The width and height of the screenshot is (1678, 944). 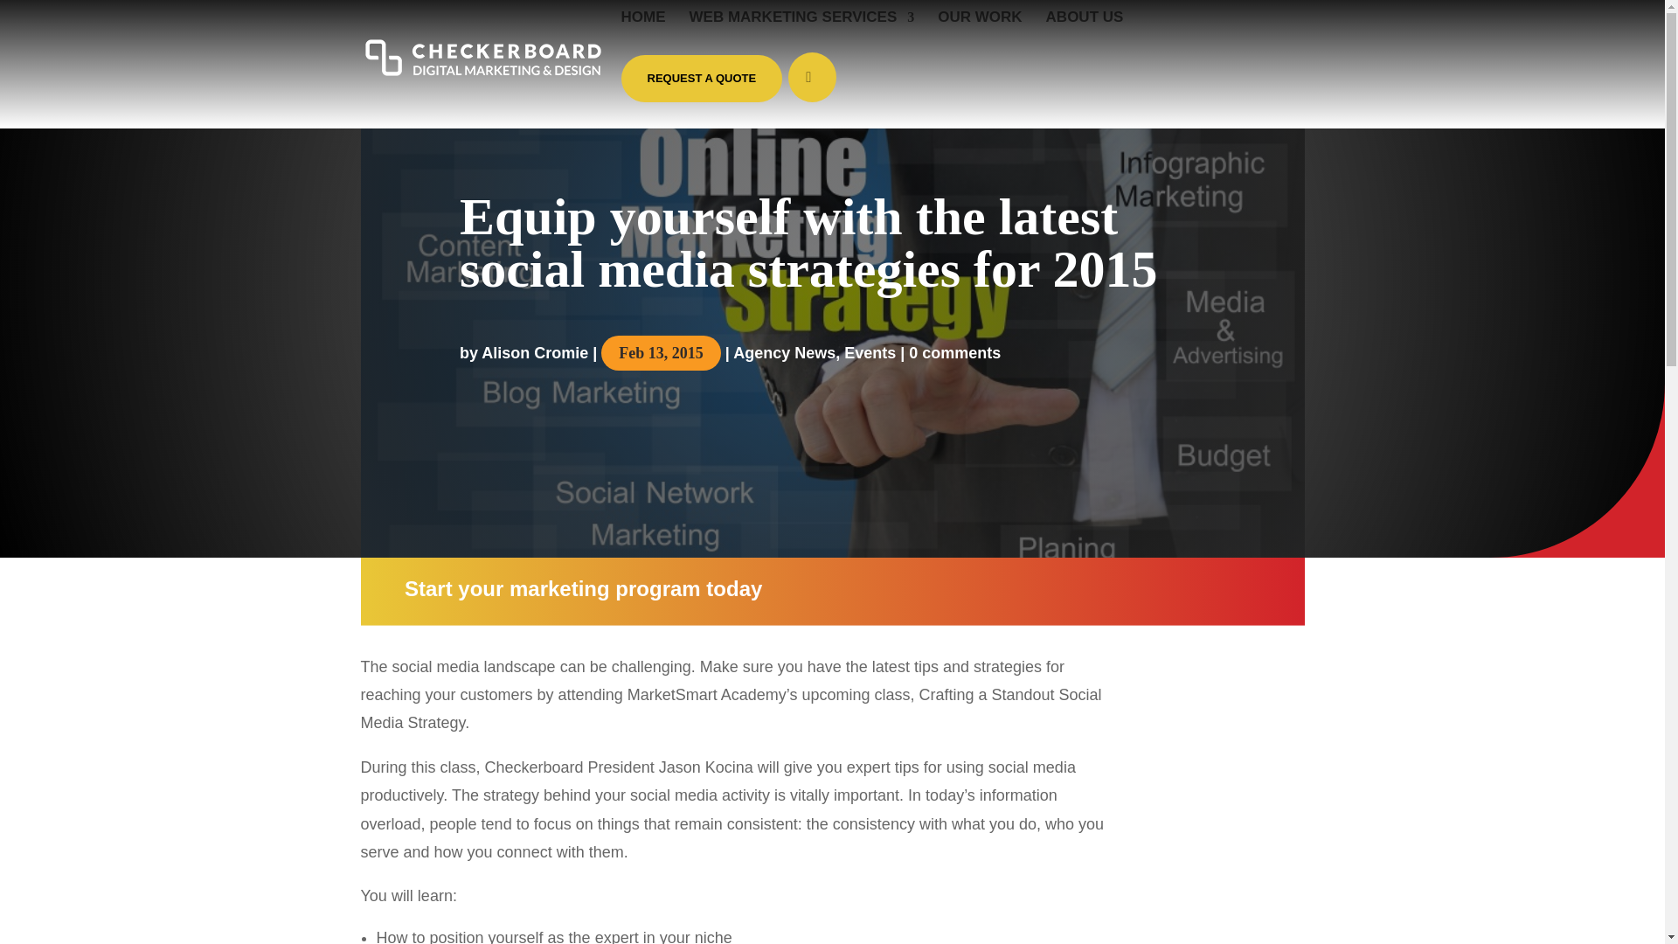 What do you see at coordinates (642, 31) in the screenshot?
I see `HOME` at bounding box center [642, 31].